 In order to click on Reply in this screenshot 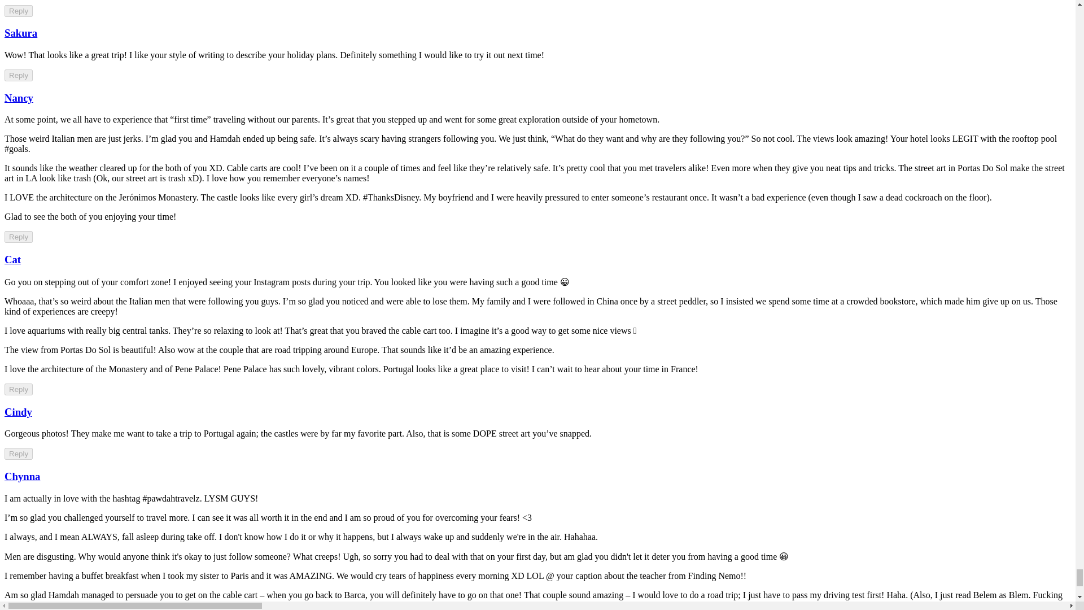, I will do `click(18, 237)`.